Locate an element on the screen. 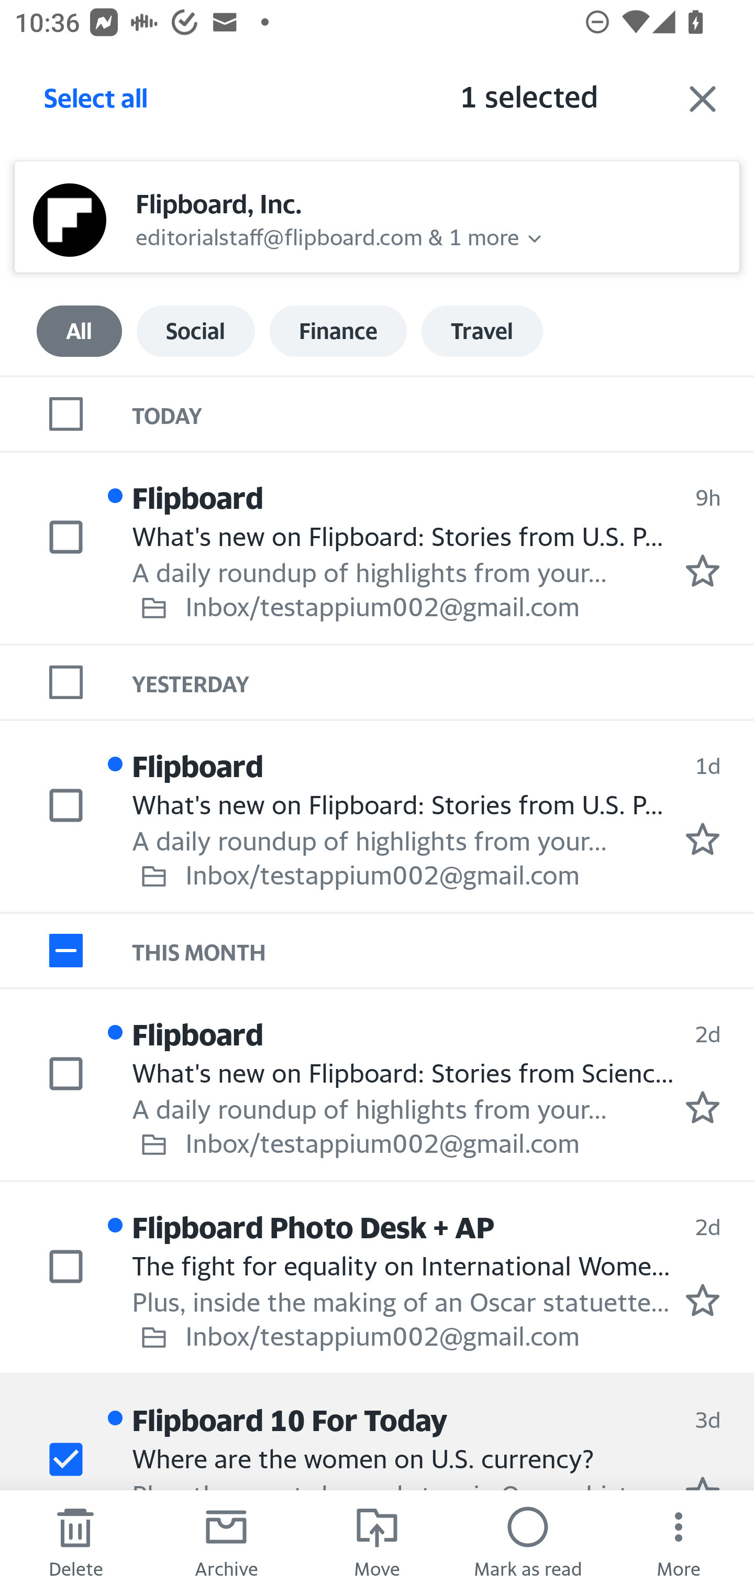 This screenshot has height=1593, width=754. Finance is located at coordinates (338, 331).